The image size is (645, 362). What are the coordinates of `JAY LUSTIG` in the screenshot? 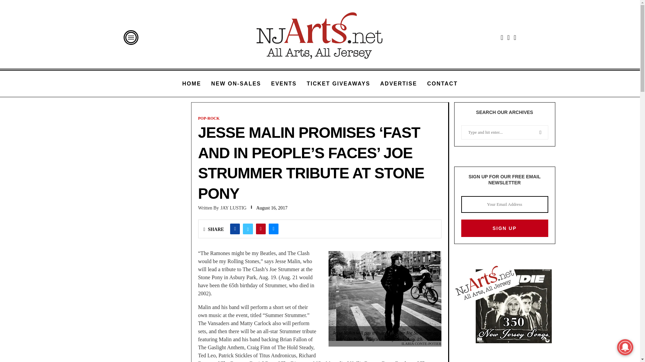 It's located at (222, 208).